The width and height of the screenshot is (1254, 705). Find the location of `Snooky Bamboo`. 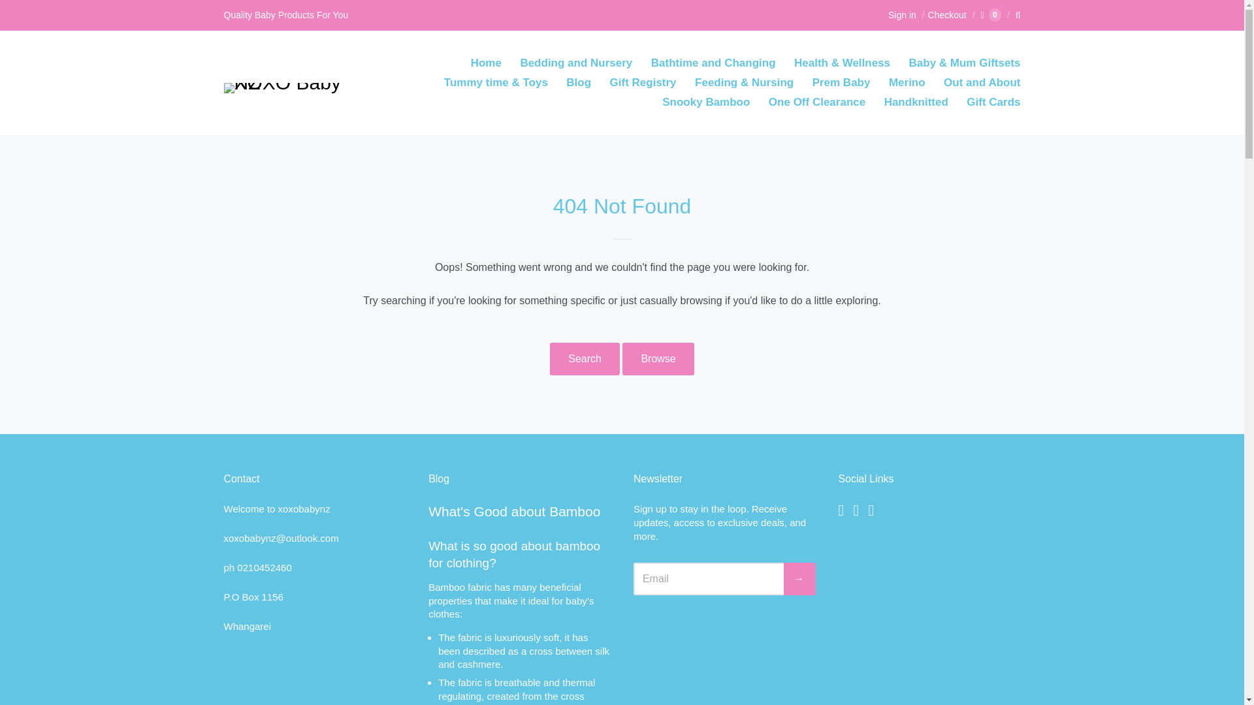

Snooky Bamboo is located at coordinates (705, 102).